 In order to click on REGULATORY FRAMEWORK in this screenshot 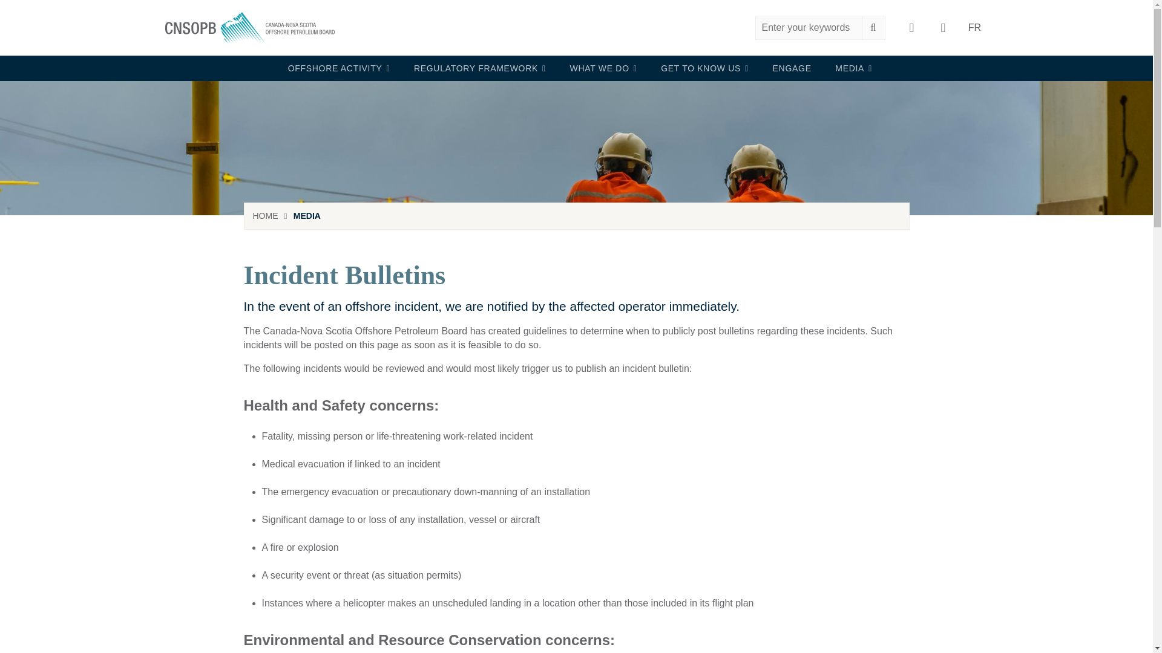, I will do `click(476, 68)`.